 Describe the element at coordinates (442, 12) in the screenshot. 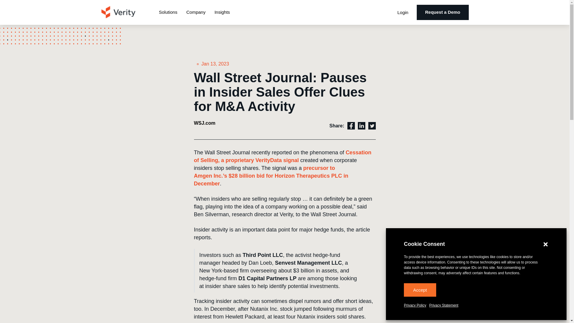

I see `Request a Demo` at that location.